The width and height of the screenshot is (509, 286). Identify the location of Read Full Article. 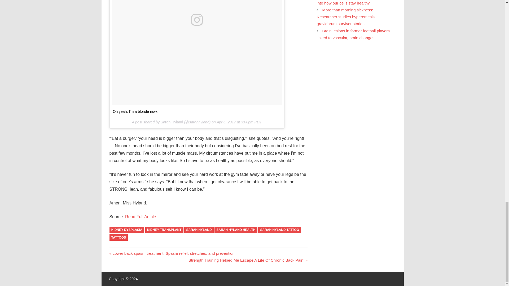
(141, 217).